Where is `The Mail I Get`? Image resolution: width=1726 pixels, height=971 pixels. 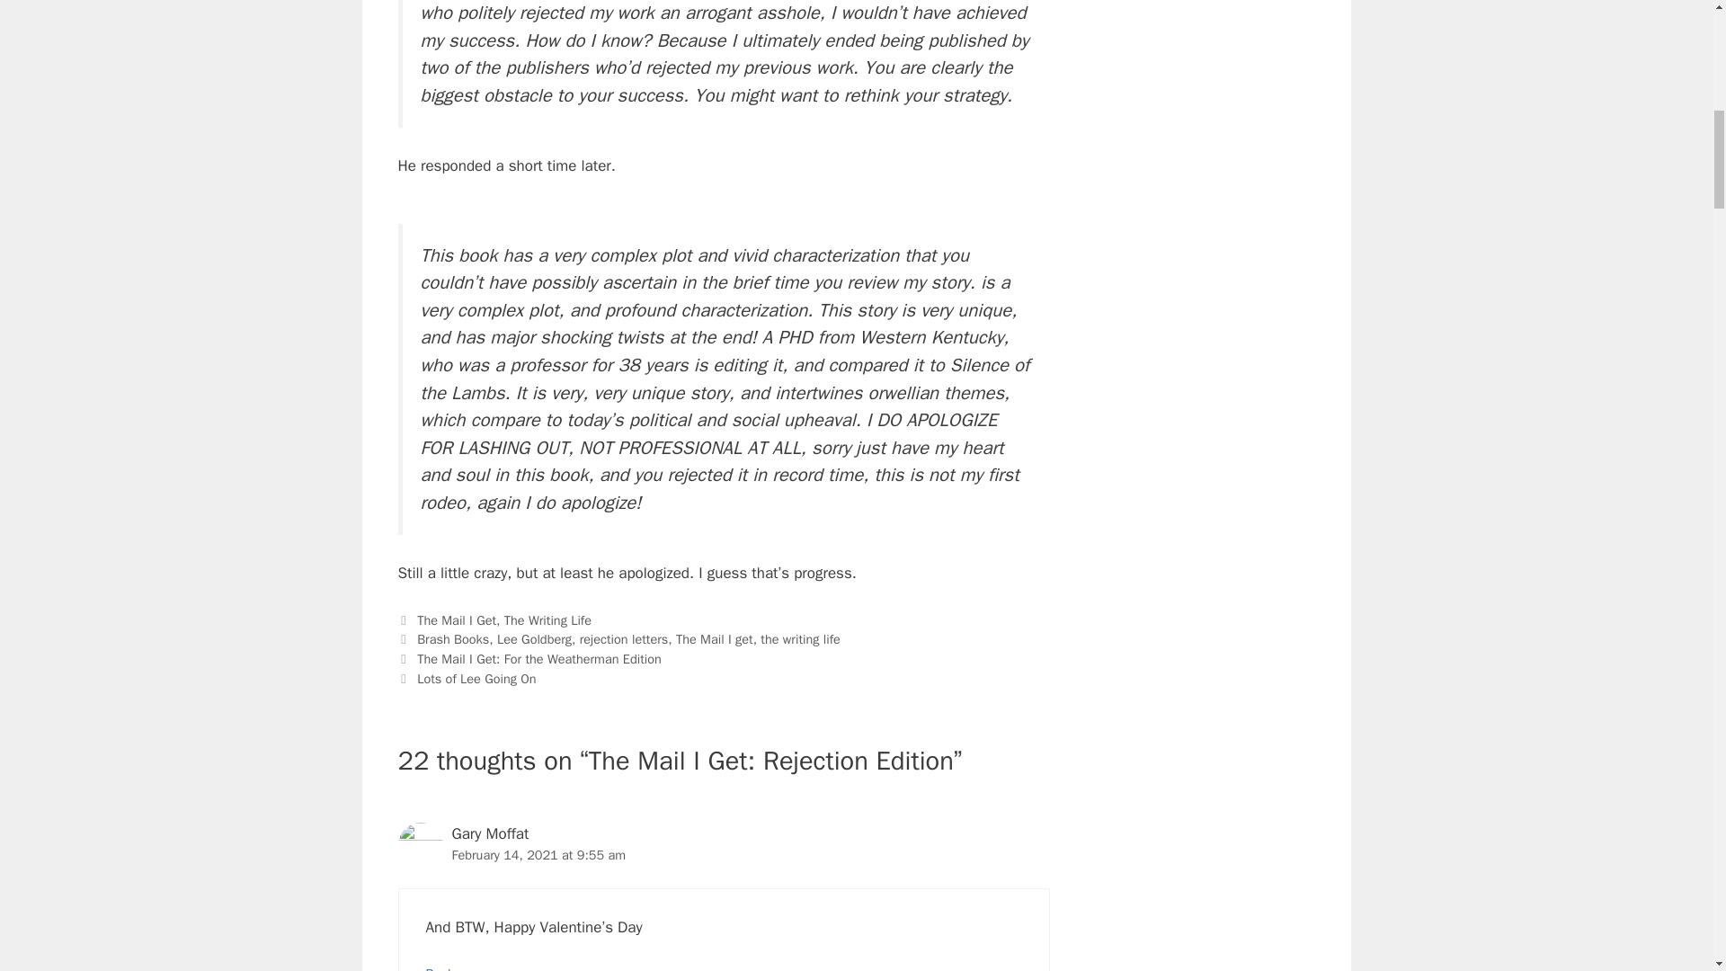
The Mail I Get is located at coordinates (457, 620).